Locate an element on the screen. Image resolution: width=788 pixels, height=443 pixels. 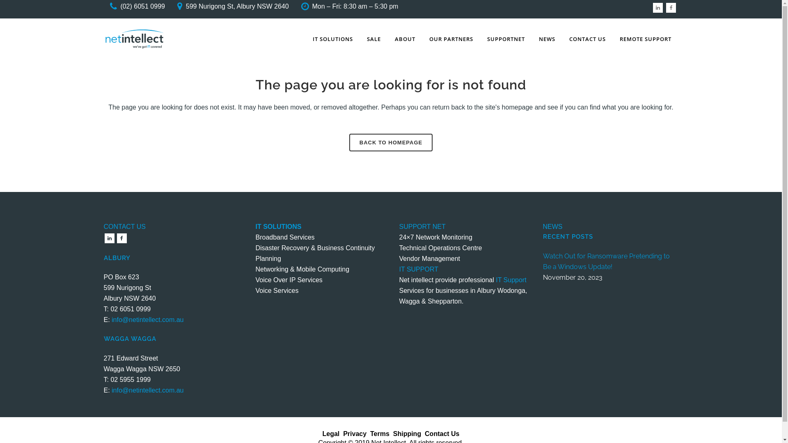
REMOTE SUPPORT is located at coordinates (645, 39).